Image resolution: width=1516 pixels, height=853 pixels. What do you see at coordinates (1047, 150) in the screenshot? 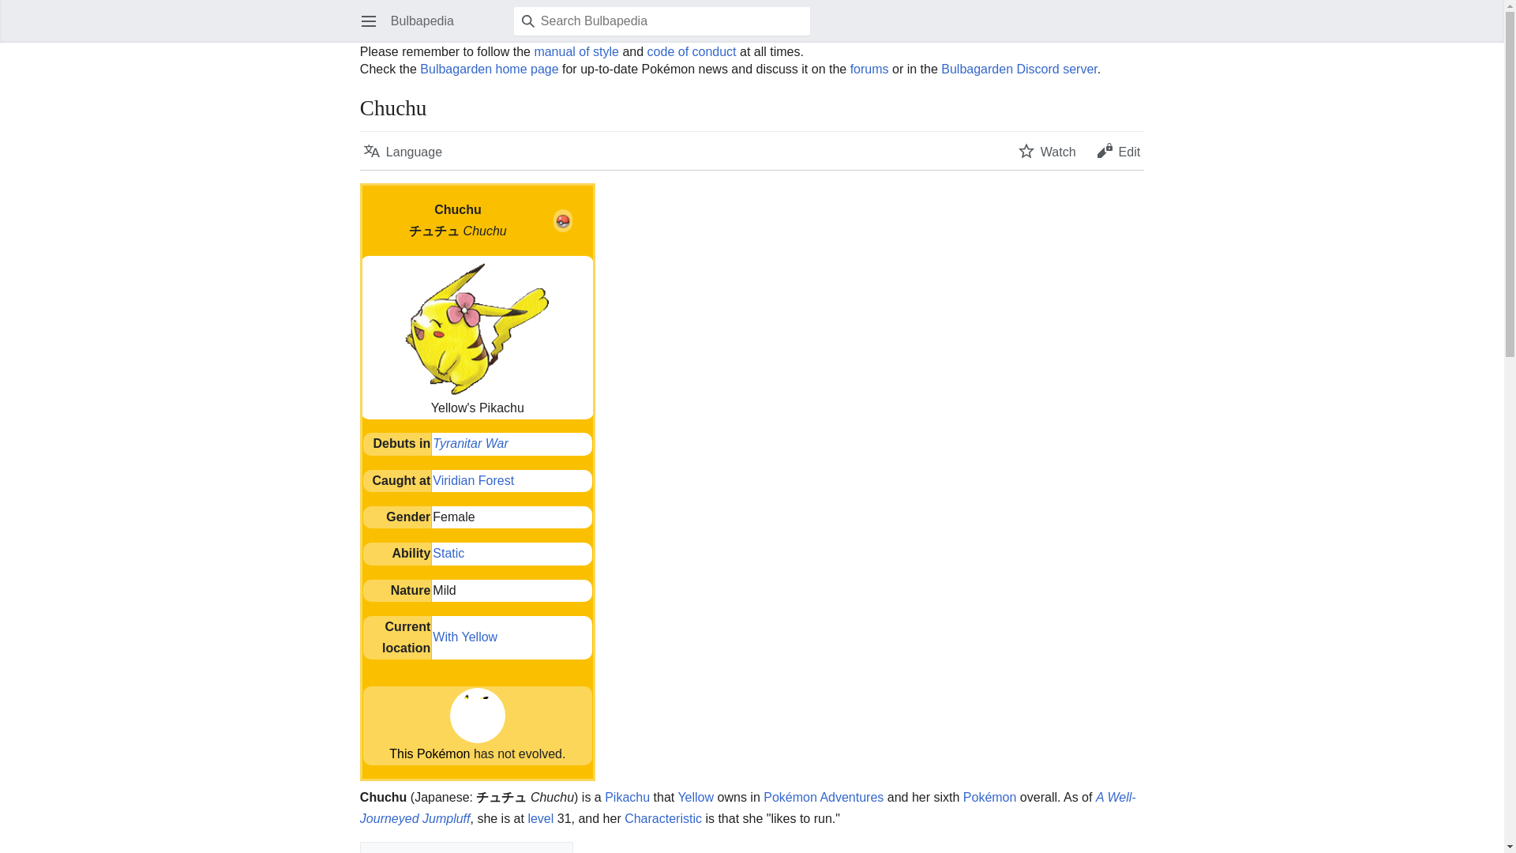
I see `Watch` at bounding box center [1047, 150].